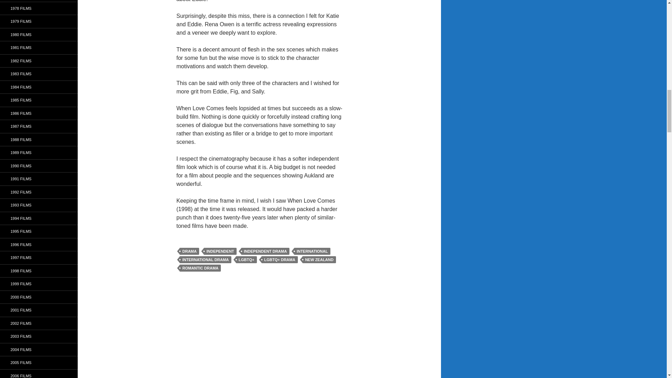  I want to click on INTERNATIONAL, so click(312, 251).